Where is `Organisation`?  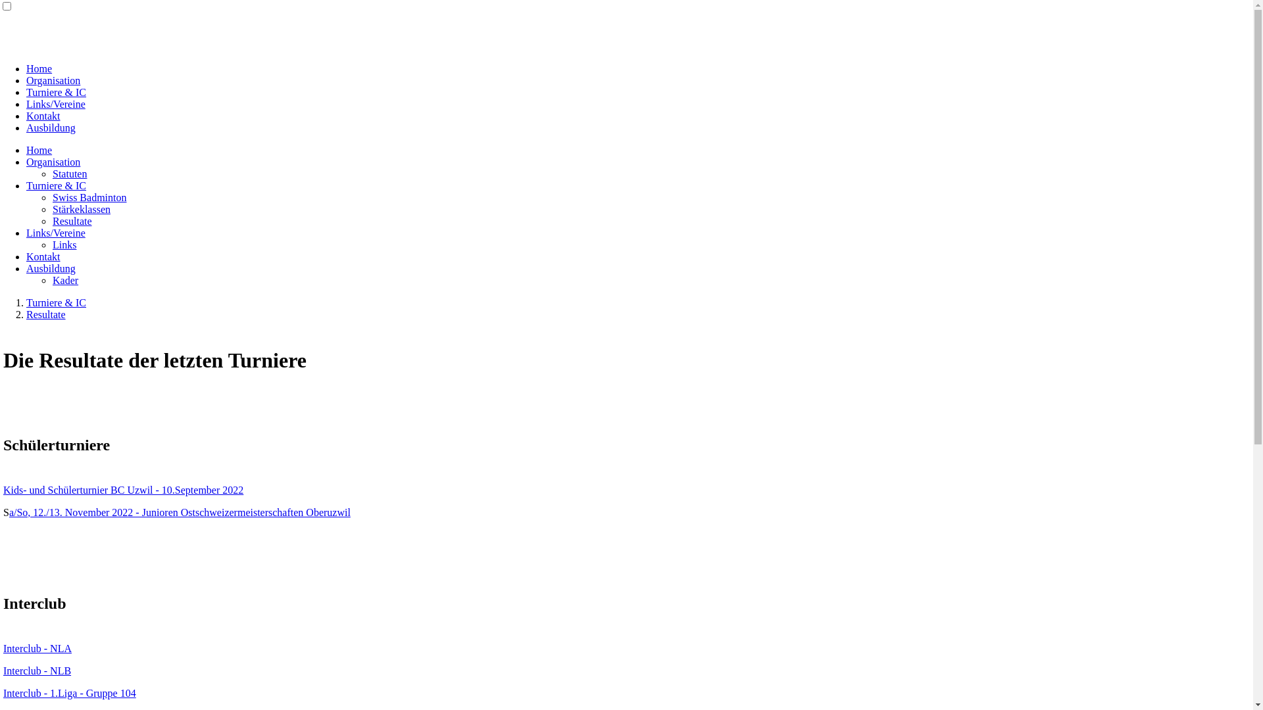 Organisation is located at coordinates (53, 162).